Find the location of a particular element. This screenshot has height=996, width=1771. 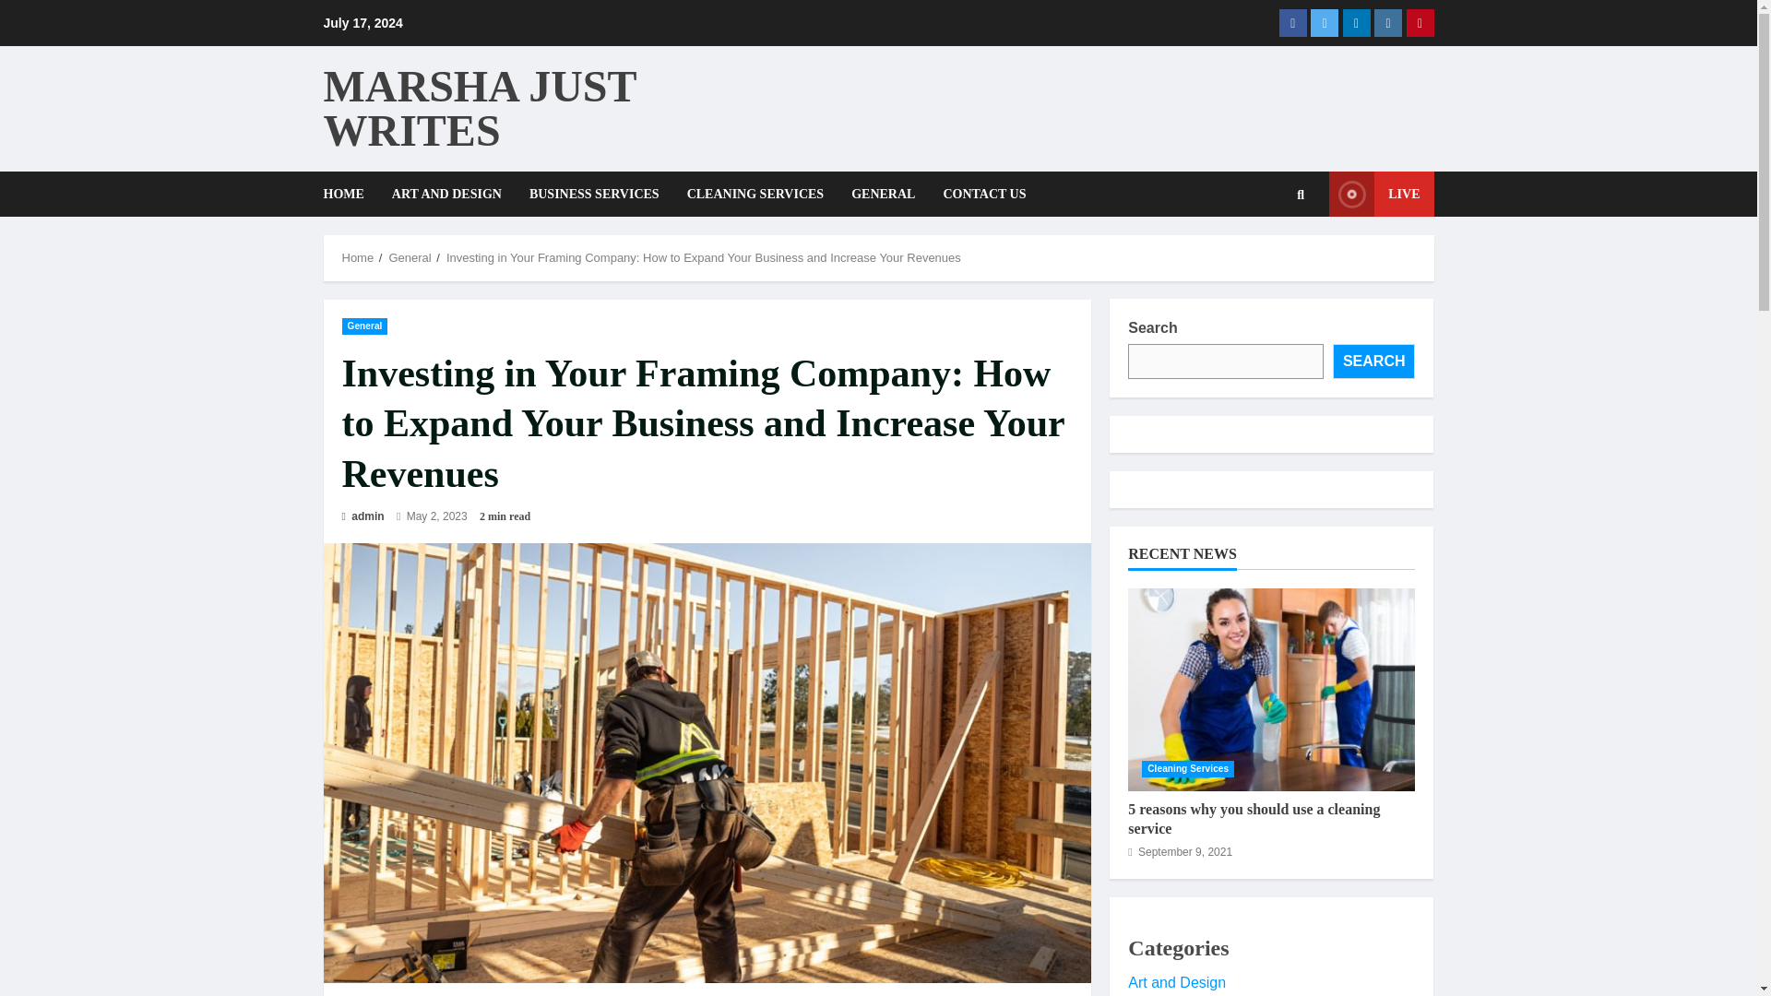

Facebook is located at coordinates (1292, 22).